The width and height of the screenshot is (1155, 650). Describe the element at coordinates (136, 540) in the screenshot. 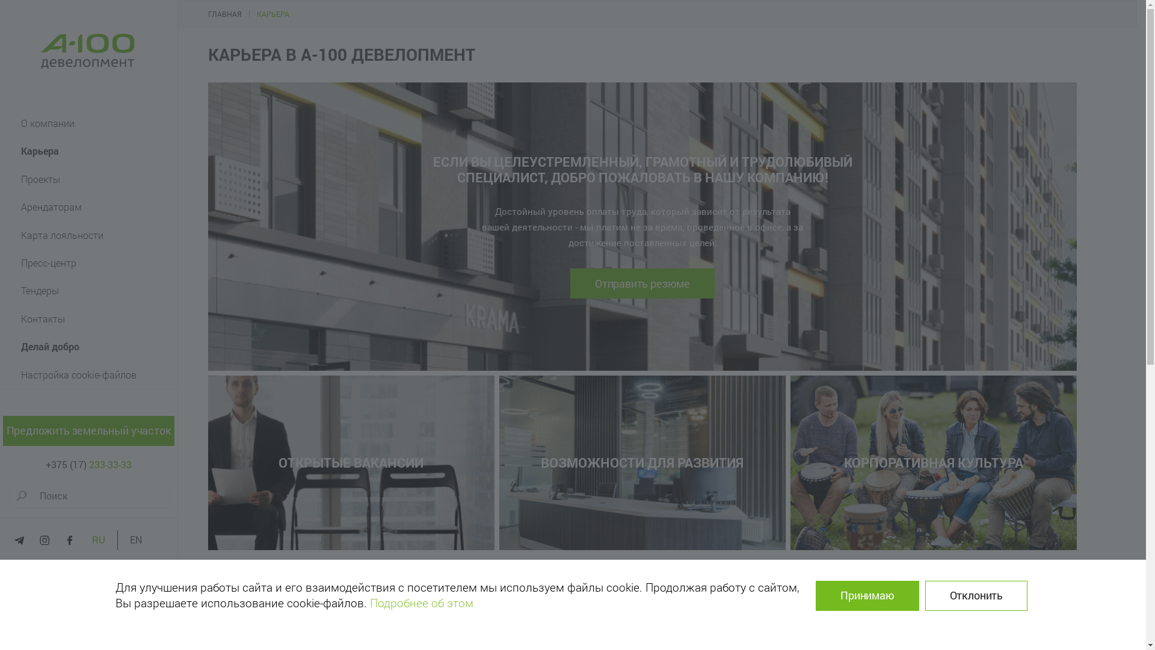

I see `EN` at that location.